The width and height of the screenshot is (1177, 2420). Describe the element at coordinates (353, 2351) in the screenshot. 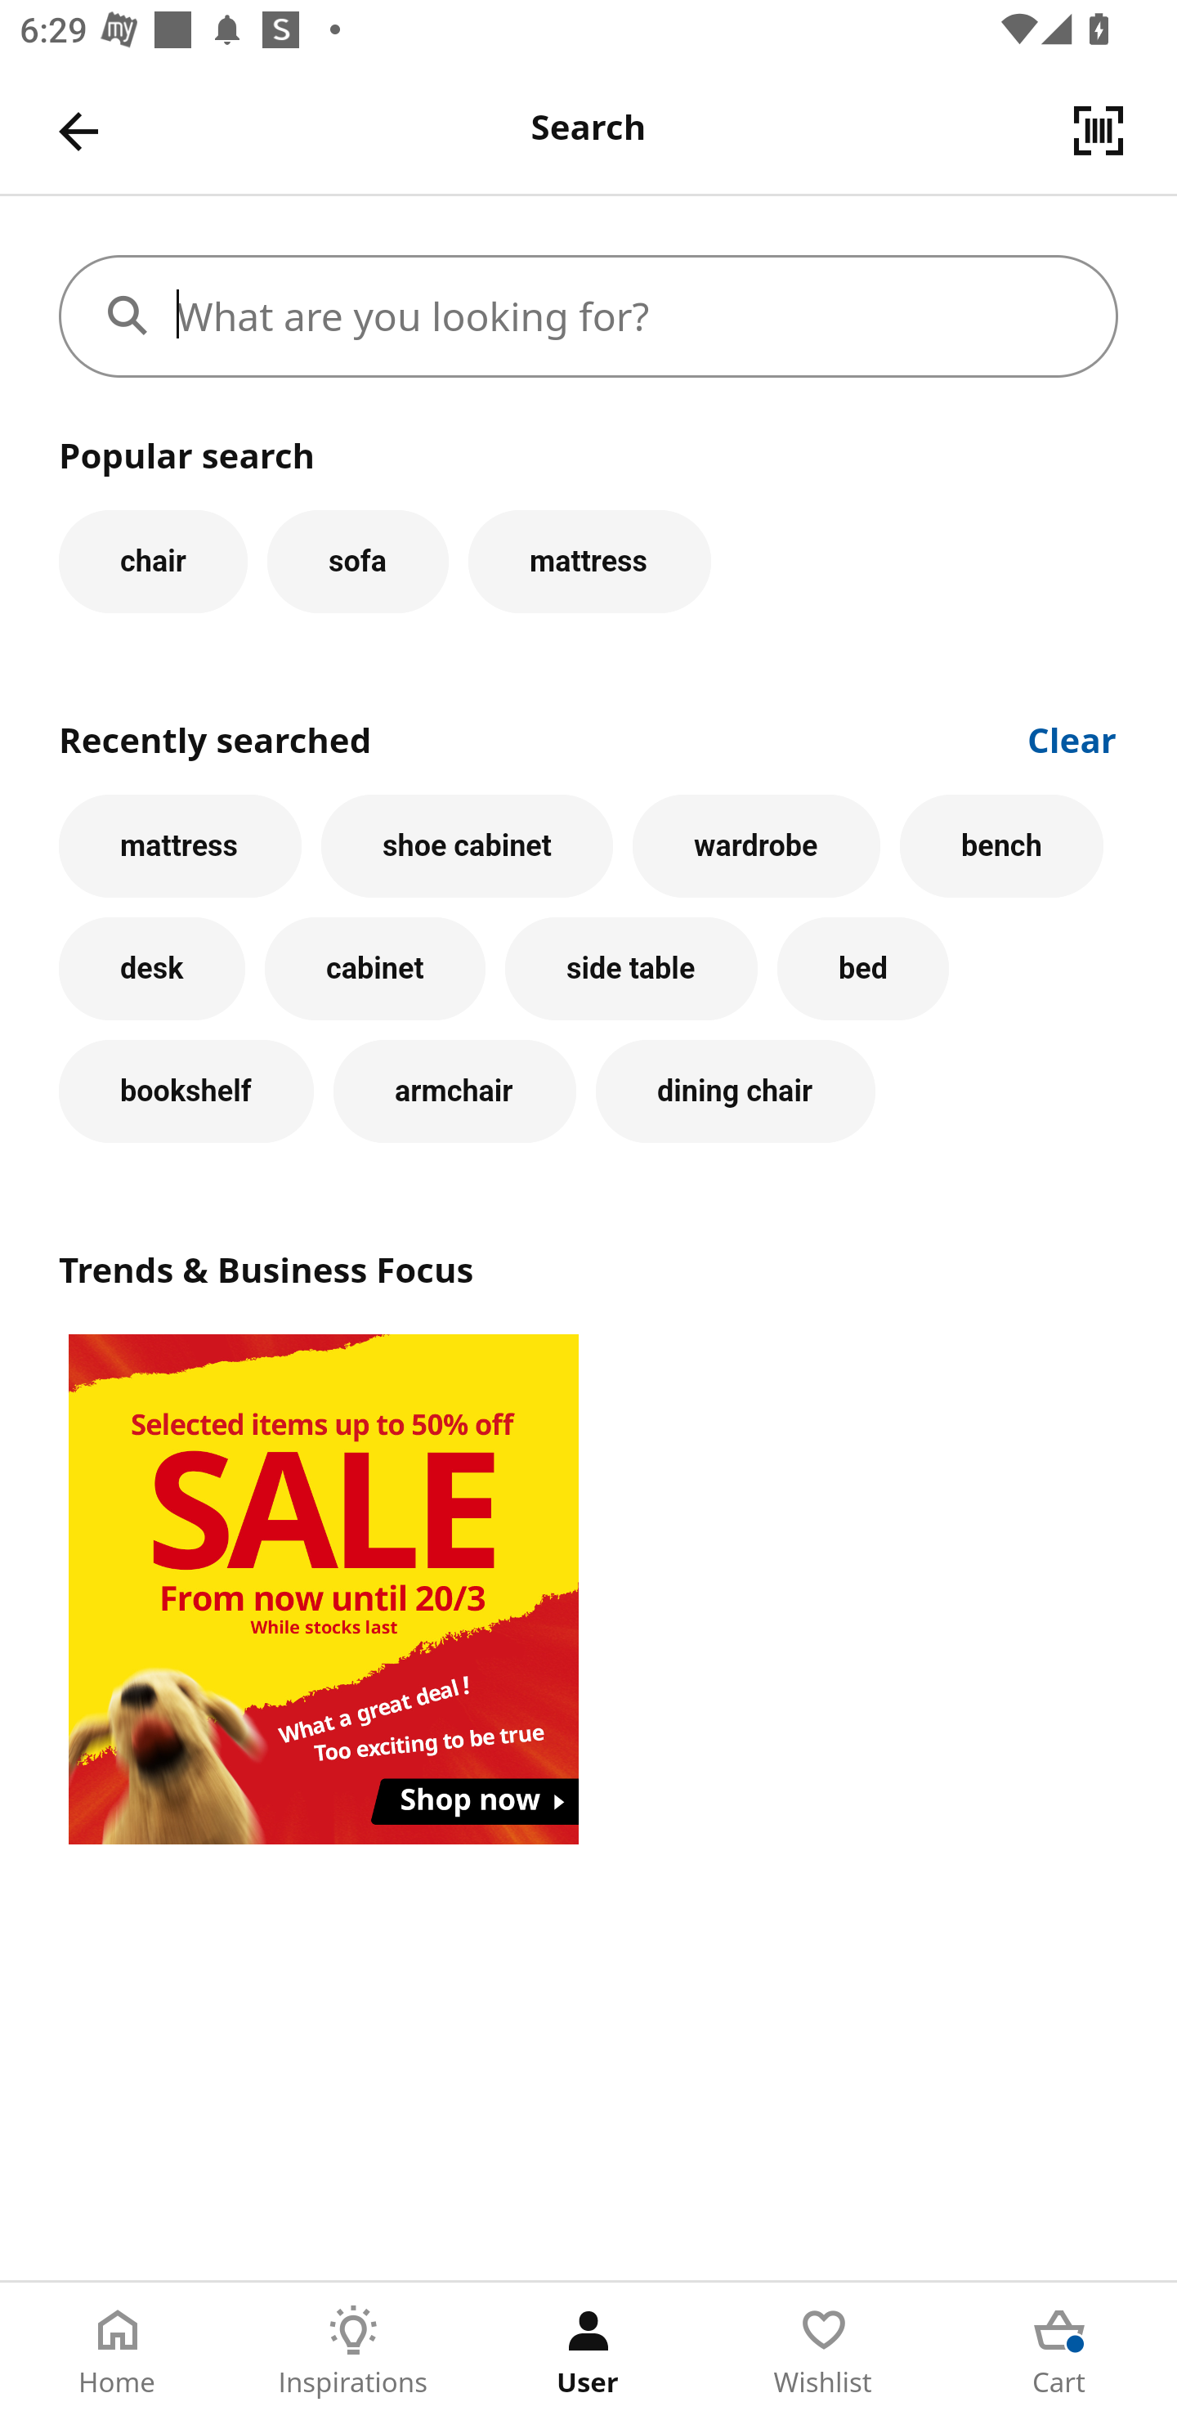

I see `Inspirations
Tab 2 of 5` at that location.